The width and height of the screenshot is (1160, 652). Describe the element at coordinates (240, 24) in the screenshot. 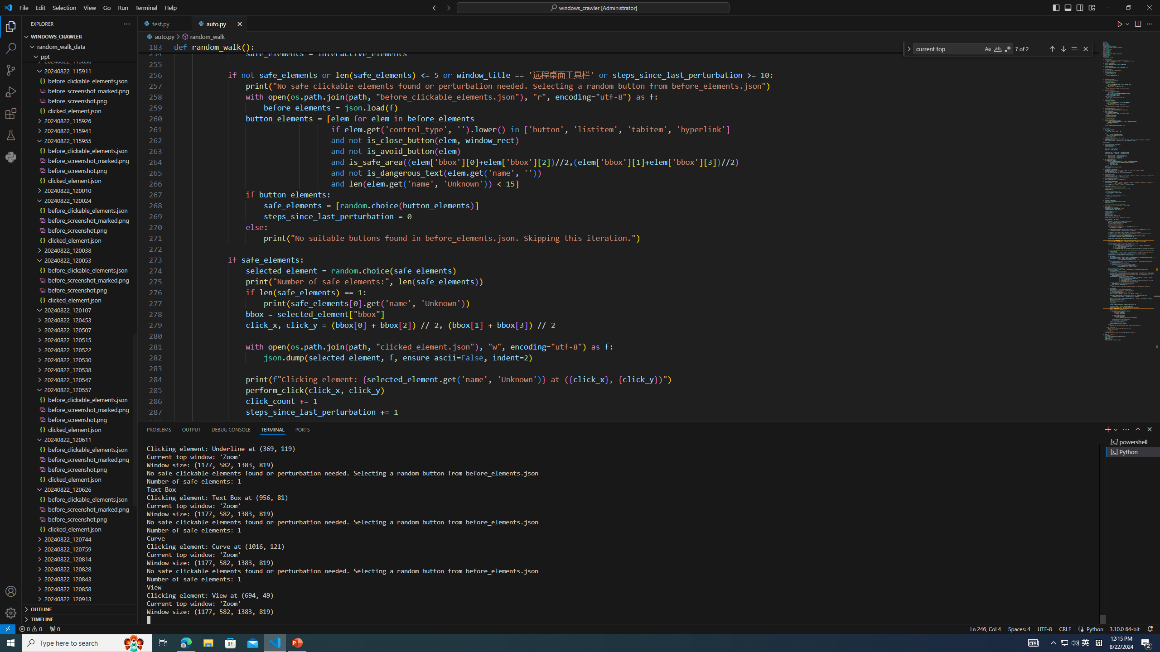

I see `Close (Ctrl+F4)` at that location.